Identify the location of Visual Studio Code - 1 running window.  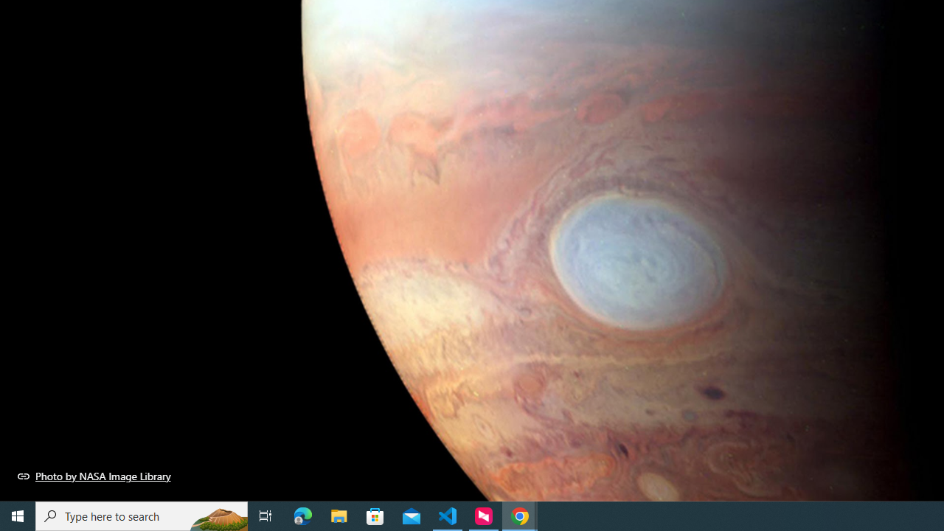
(448, 516).